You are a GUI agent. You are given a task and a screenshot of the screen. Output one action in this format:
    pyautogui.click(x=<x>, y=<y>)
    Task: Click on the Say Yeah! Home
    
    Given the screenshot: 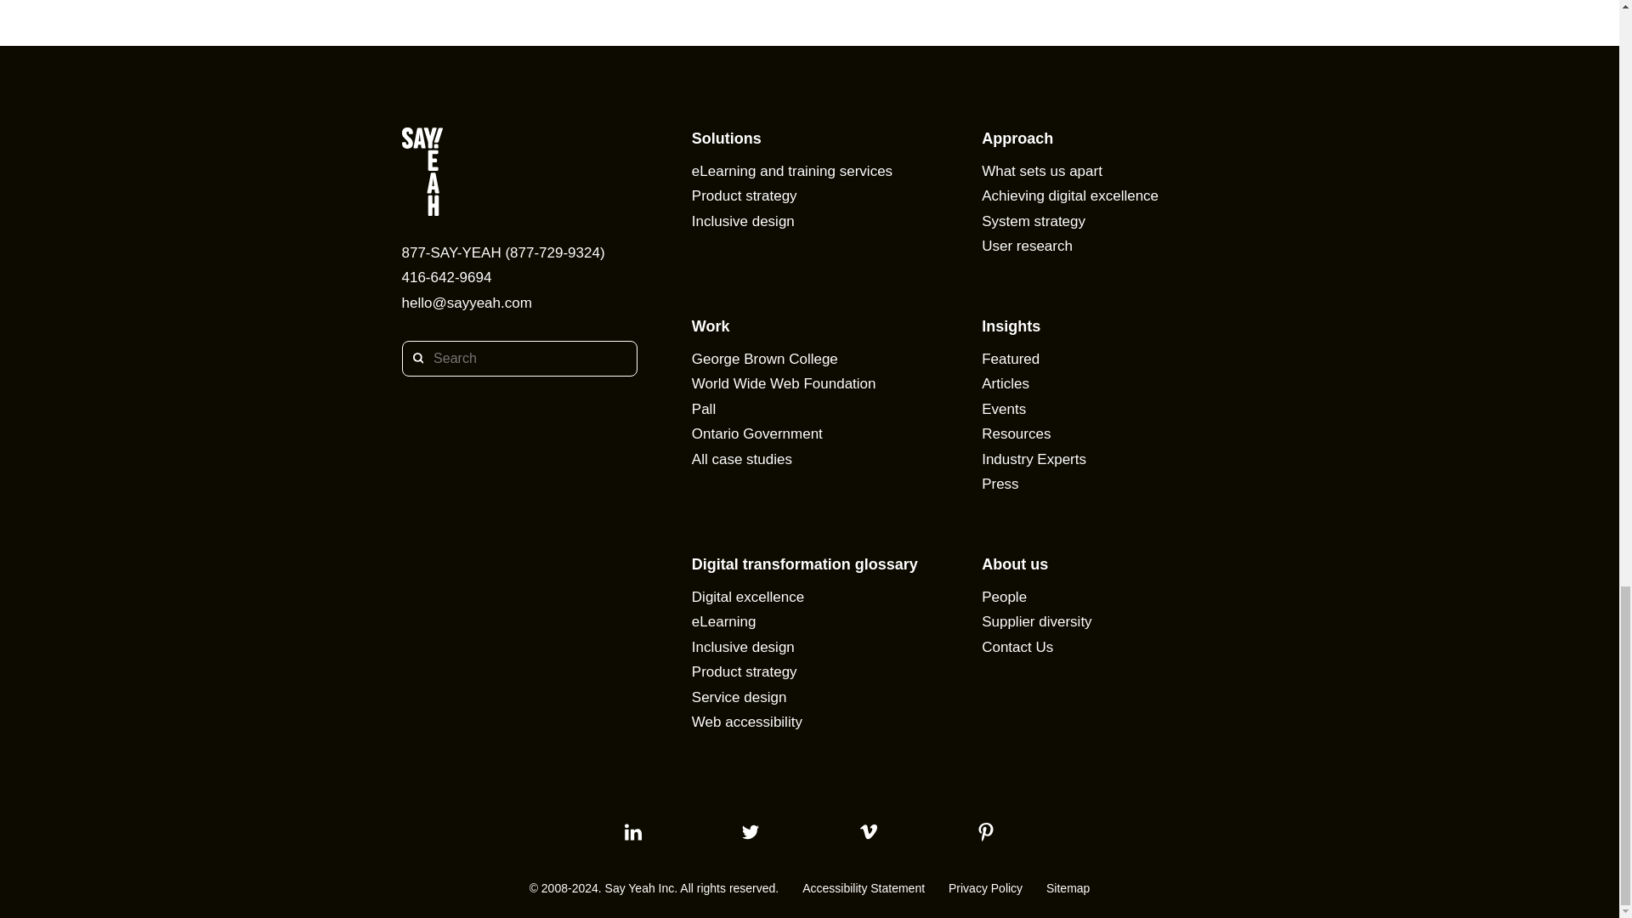 What is the action you would take?
    pyautogui.click(x=518, y=173)
    